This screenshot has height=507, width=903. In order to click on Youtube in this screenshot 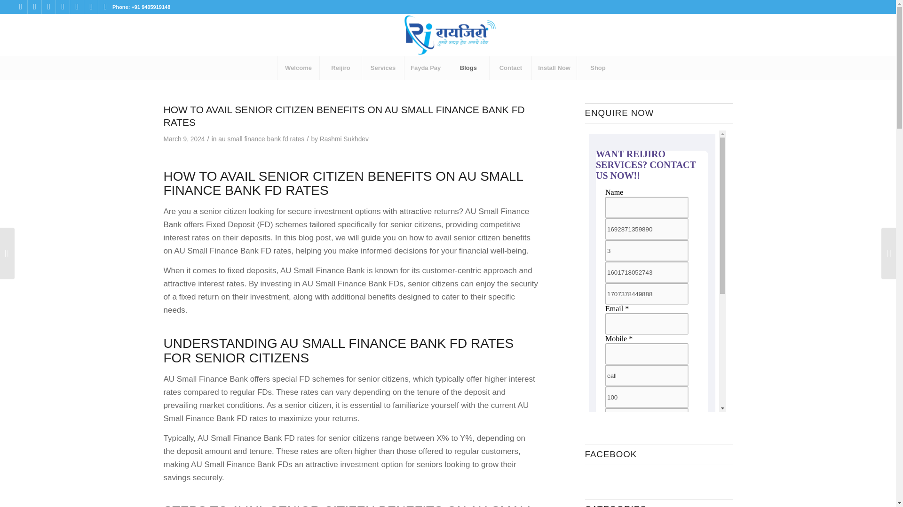, I will do `click(77, 7)`.